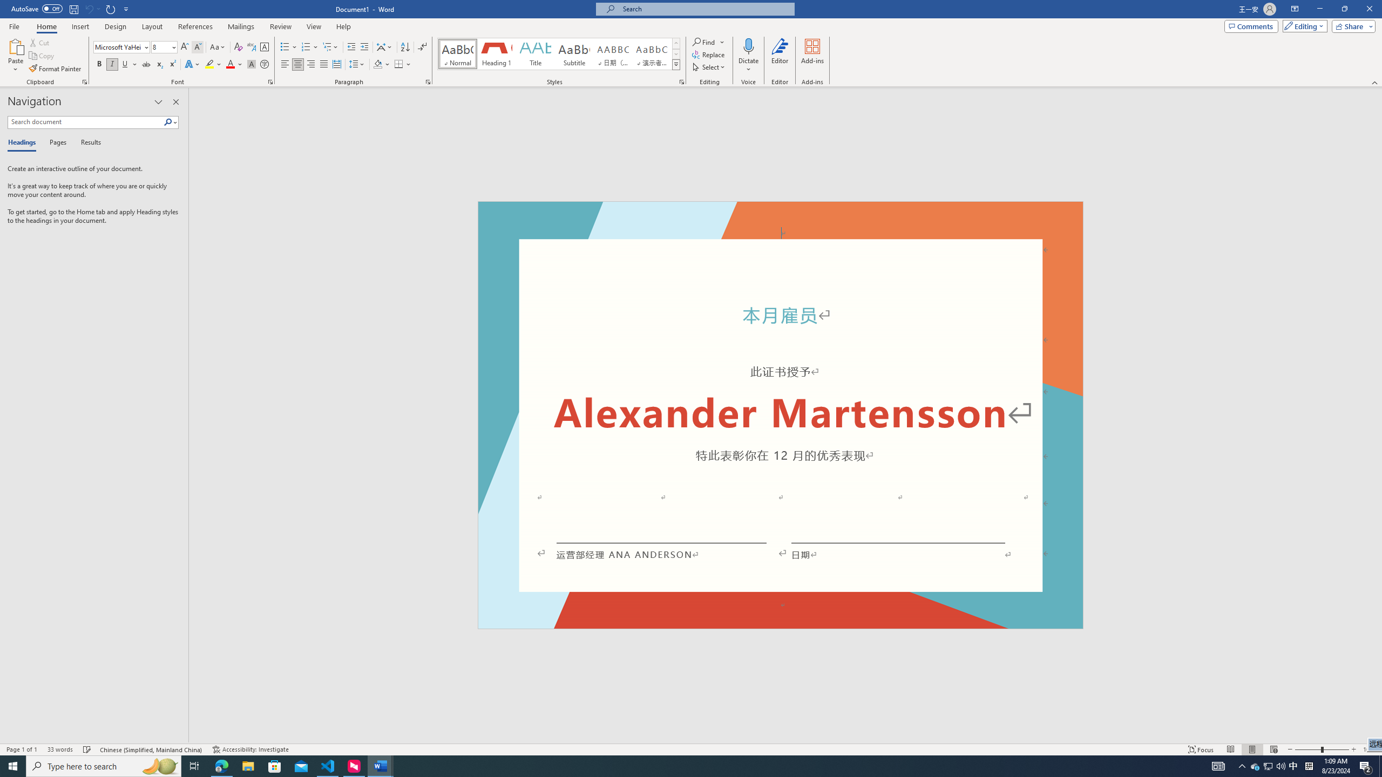 This screenshot has height=777, width=1382. I want to click on Zoom, so click(1322, 749).